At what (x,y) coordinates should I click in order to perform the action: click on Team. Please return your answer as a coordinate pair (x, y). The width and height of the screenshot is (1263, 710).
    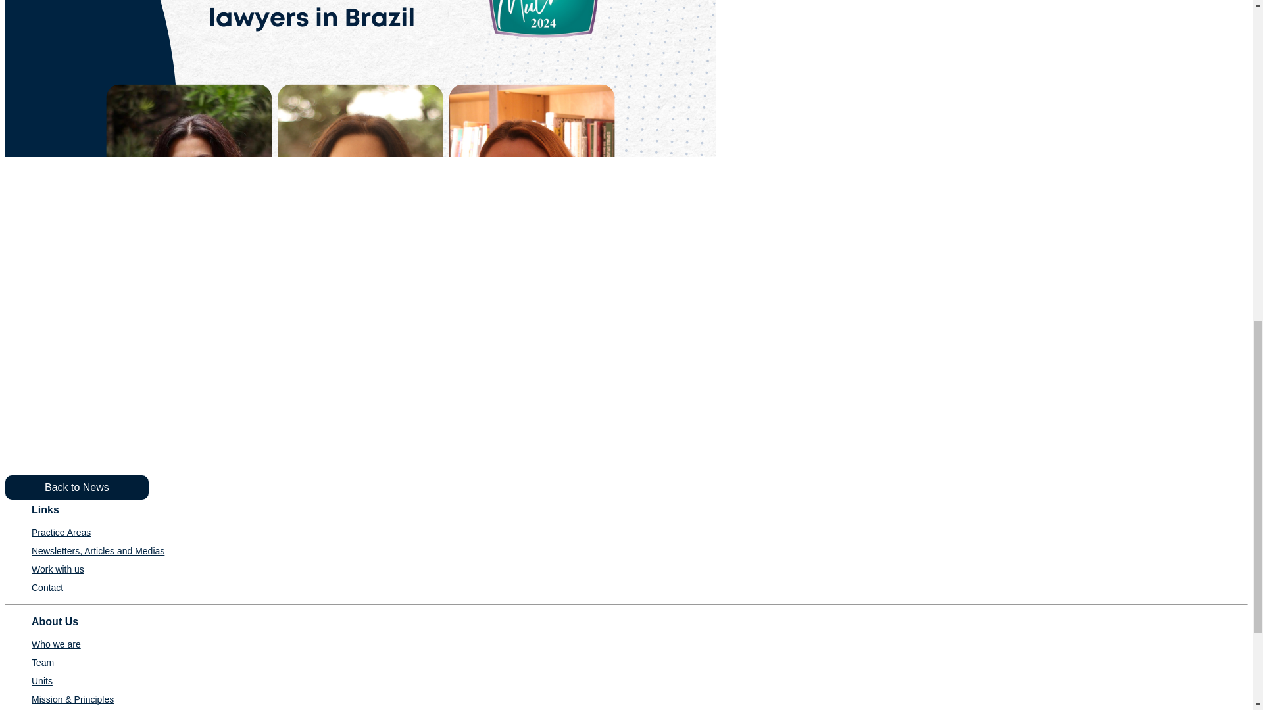
    Looking at the image, I should click on (43, 663).